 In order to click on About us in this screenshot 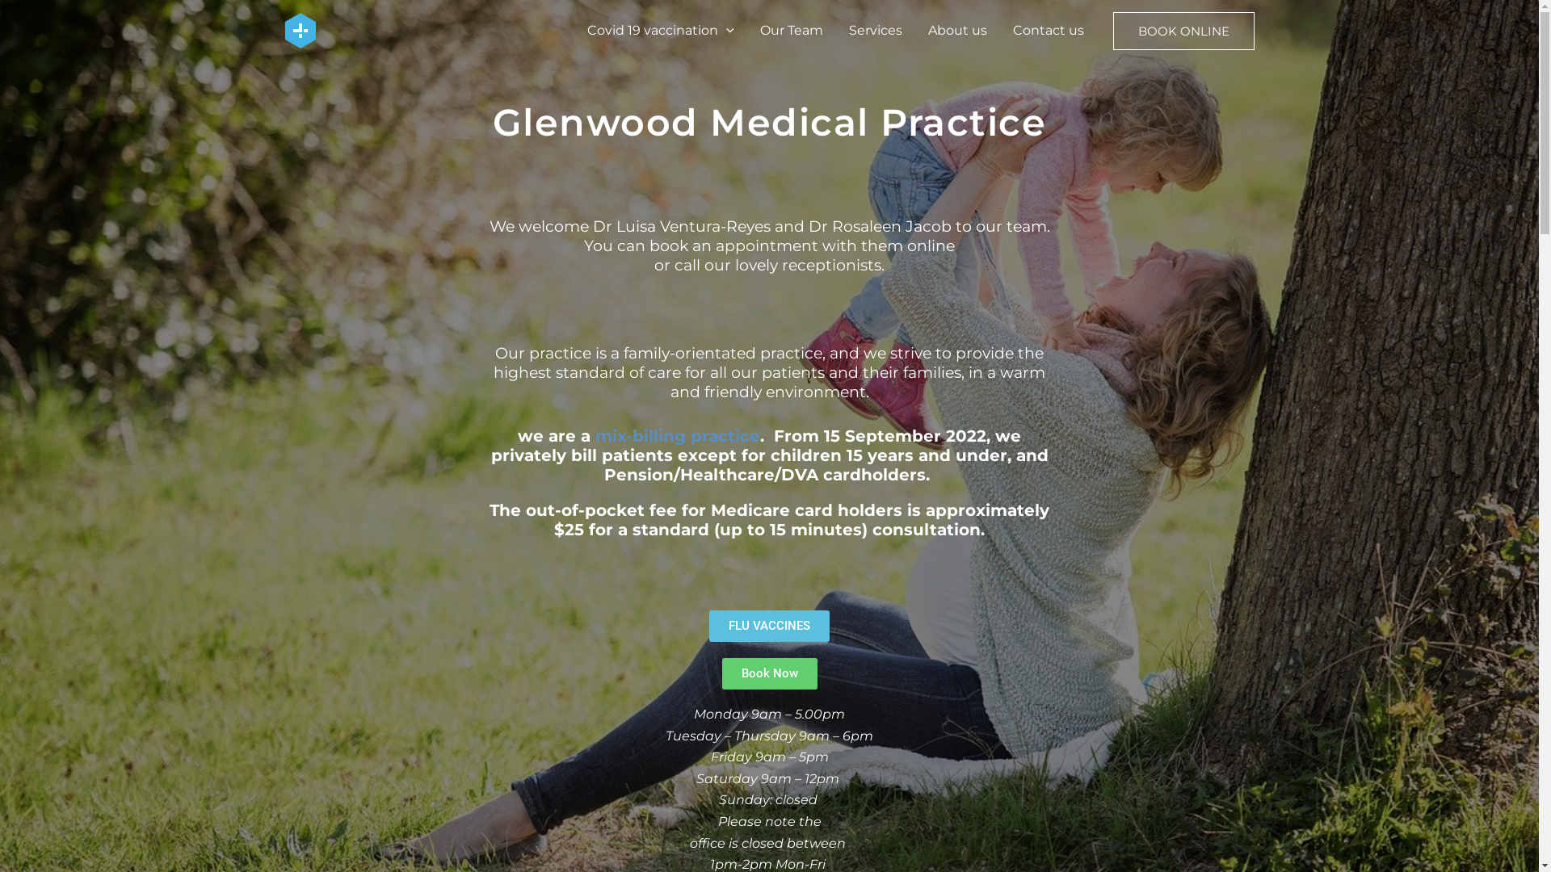, I will do `click(956, 31)`.